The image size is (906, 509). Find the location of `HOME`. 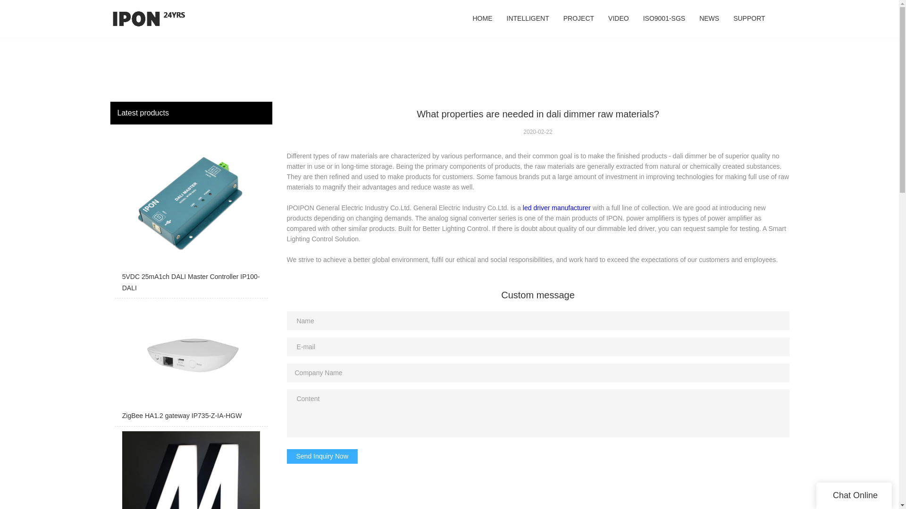

HOME is located at coordinates (482, 19).